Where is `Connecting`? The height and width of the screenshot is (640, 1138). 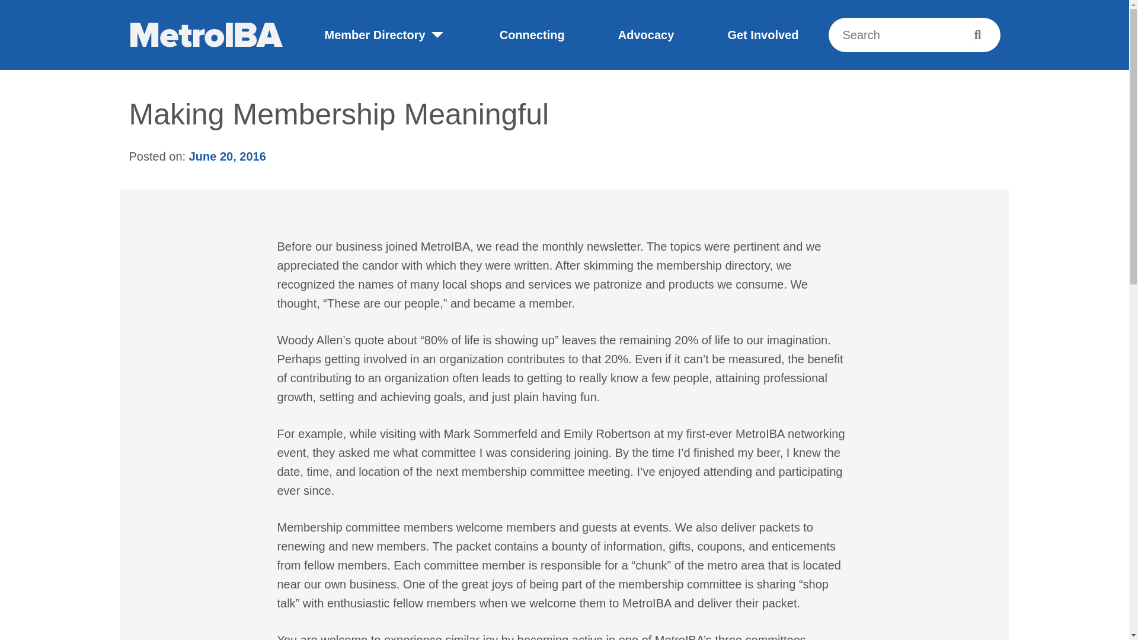 Connecting is located at coordinates (532, 34).